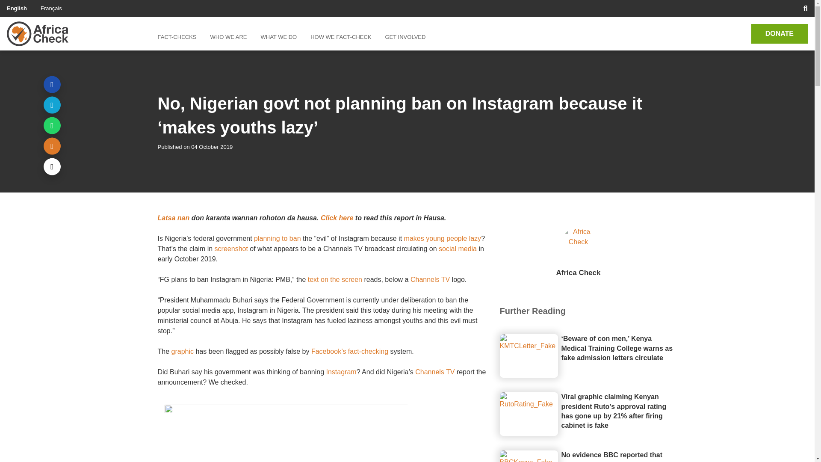 Image resolution: width=821 pixels, height=462 pixels. Describe the element at coordinates (405, 37) in the screenshot. I see `GET INVOLVED` at that location.